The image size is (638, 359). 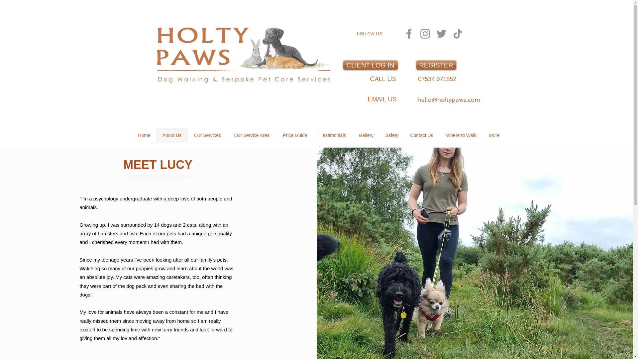 I want to click on About Us, so click(x=172, y=135).